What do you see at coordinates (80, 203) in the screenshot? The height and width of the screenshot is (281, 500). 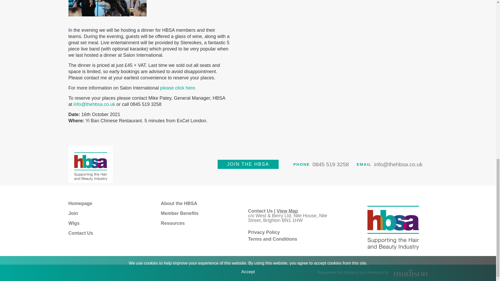 I see `Homepage` at bounding box center [80, 203].